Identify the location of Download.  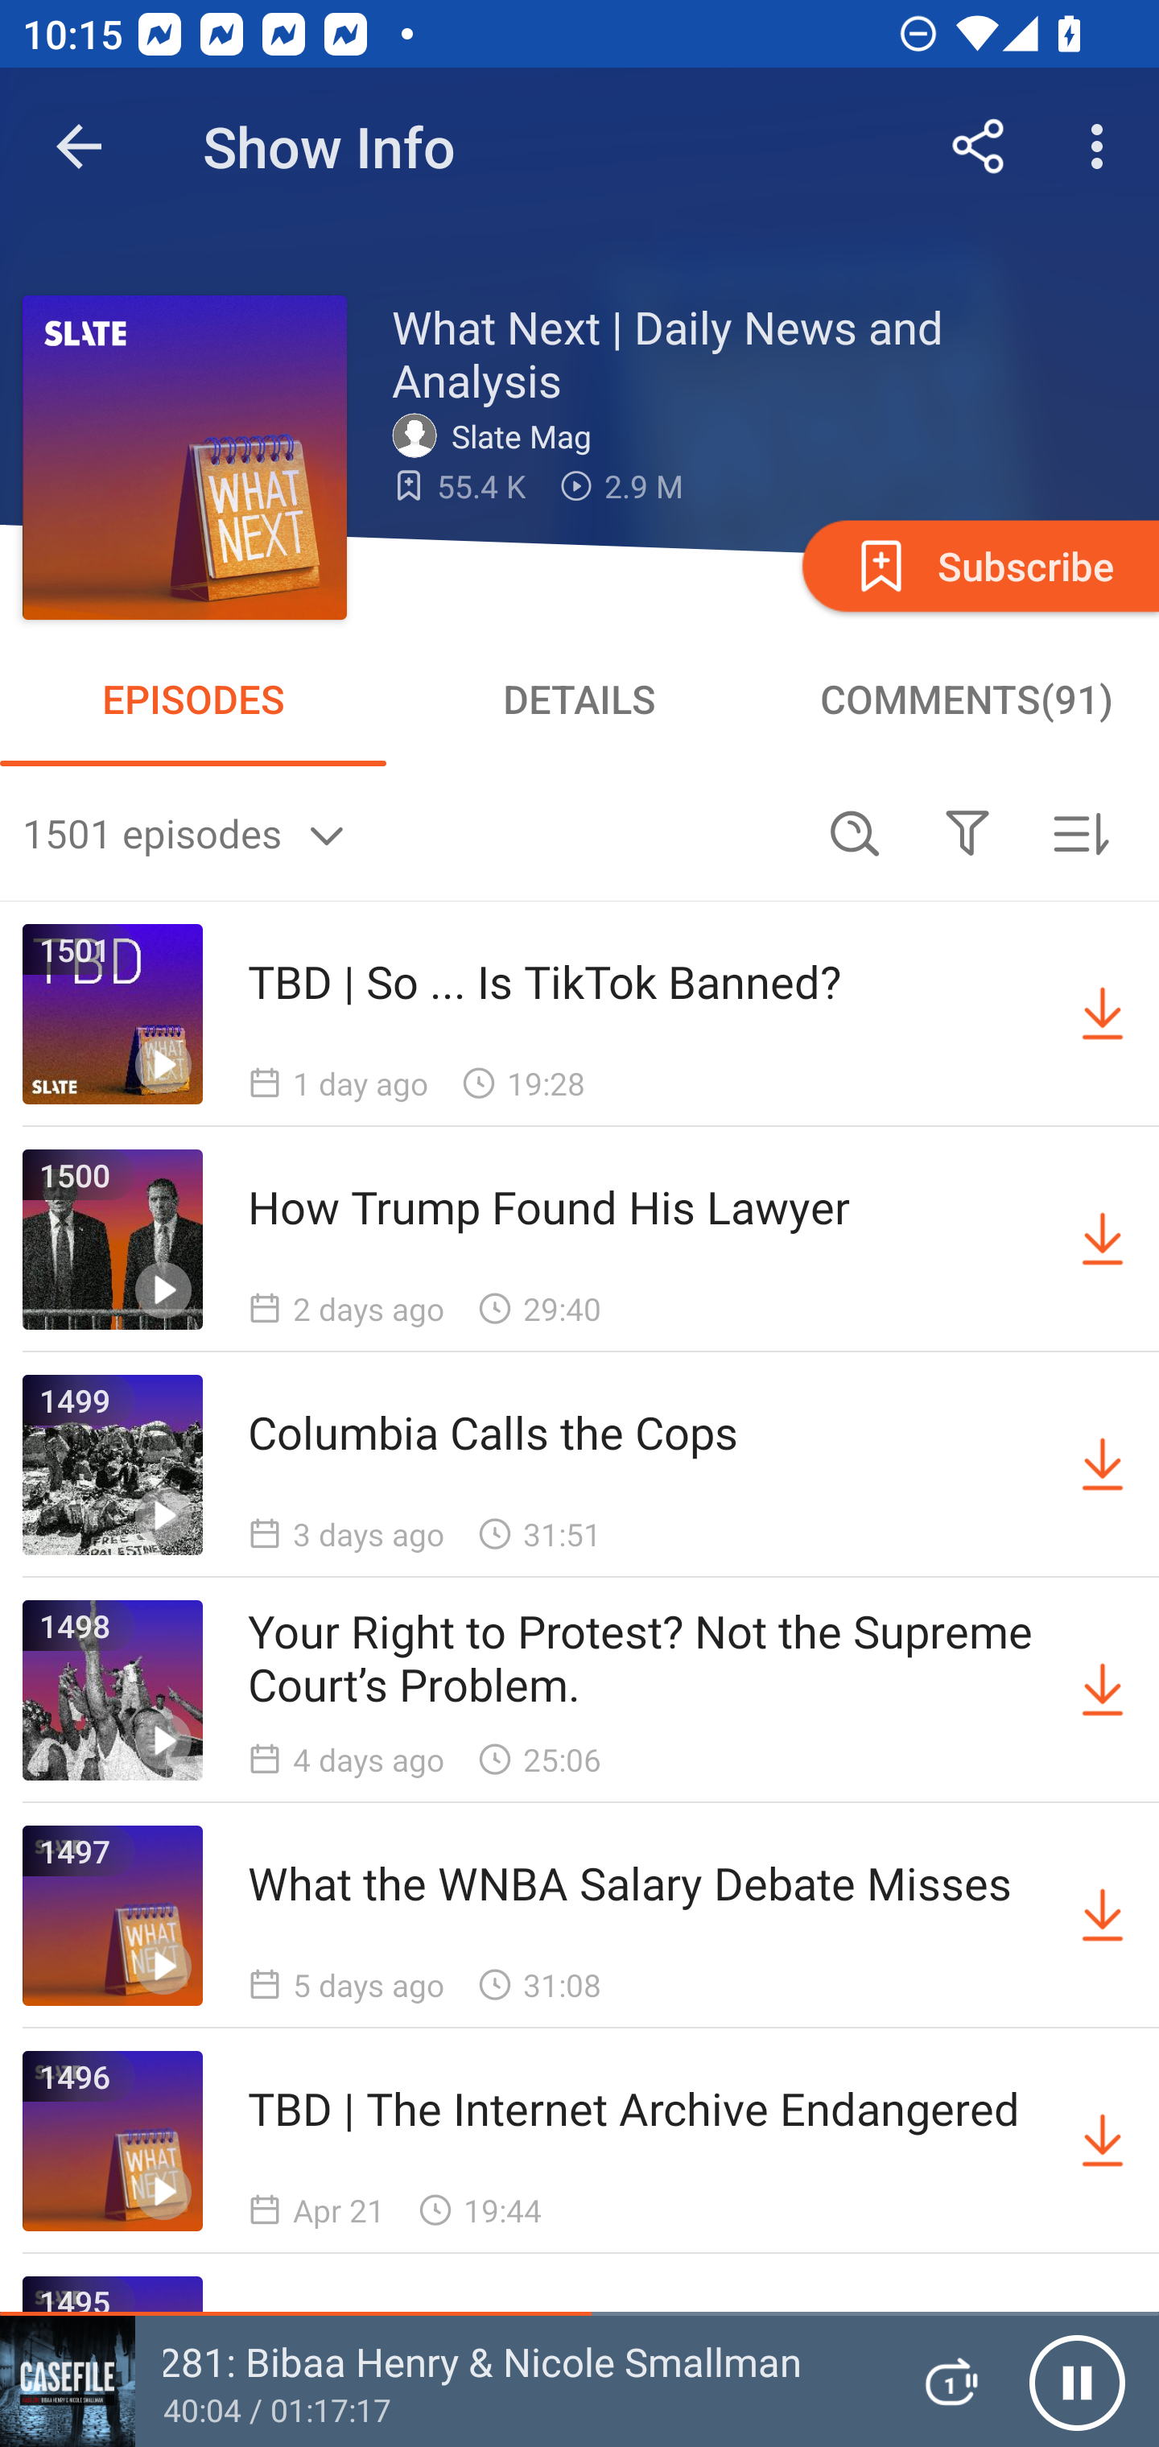
(1103, 2141).